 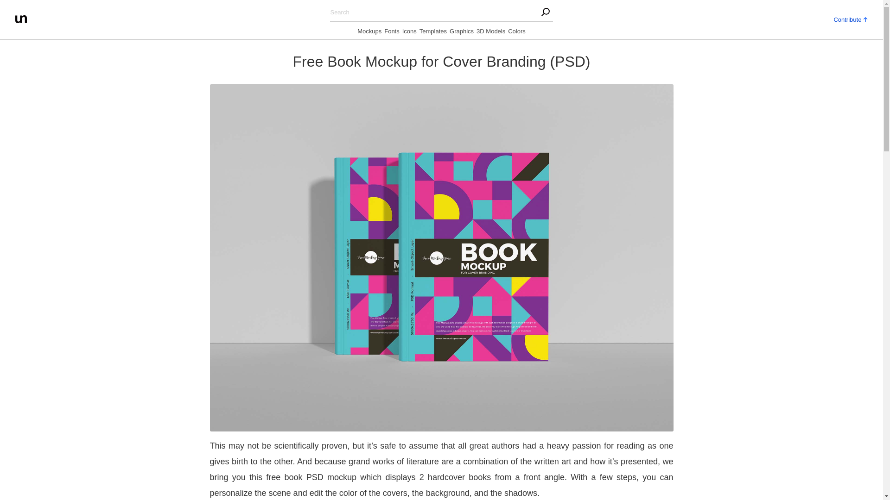 What do you see at coordinates (461, 33) in the screenshot?
I see `Graphics` at bounding box center [461, 33].